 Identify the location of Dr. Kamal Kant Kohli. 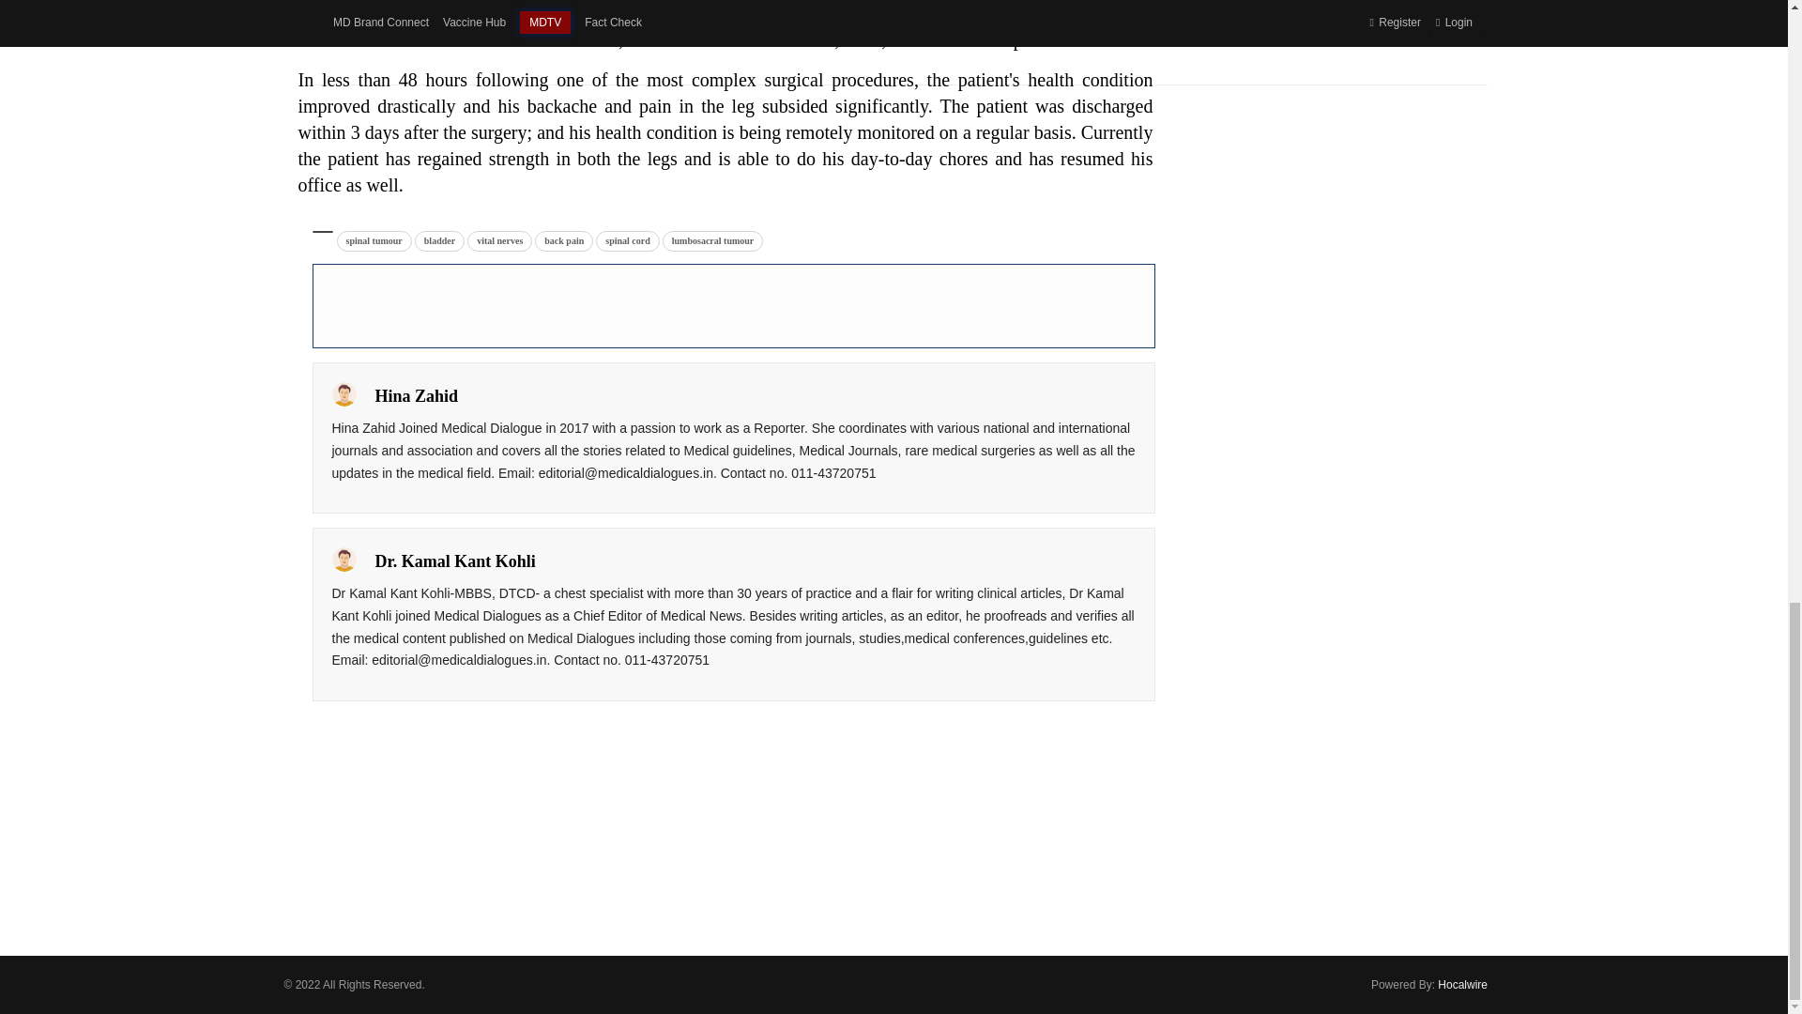
(344, 560).